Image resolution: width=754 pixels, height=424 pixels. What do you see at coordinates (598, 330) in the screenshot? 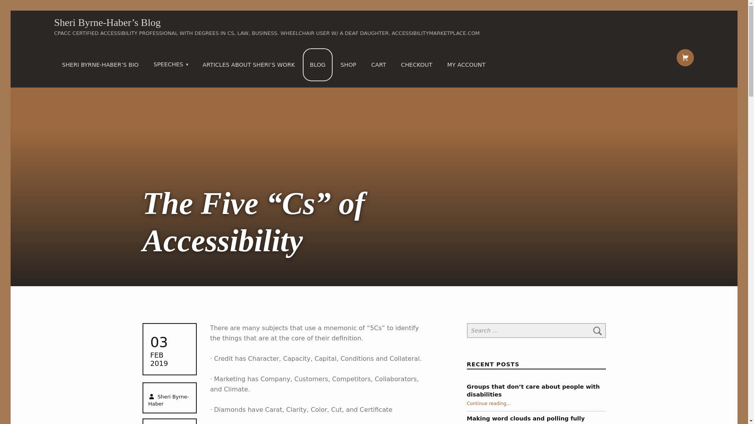
I see `Search` at bounding box center [598, 330].